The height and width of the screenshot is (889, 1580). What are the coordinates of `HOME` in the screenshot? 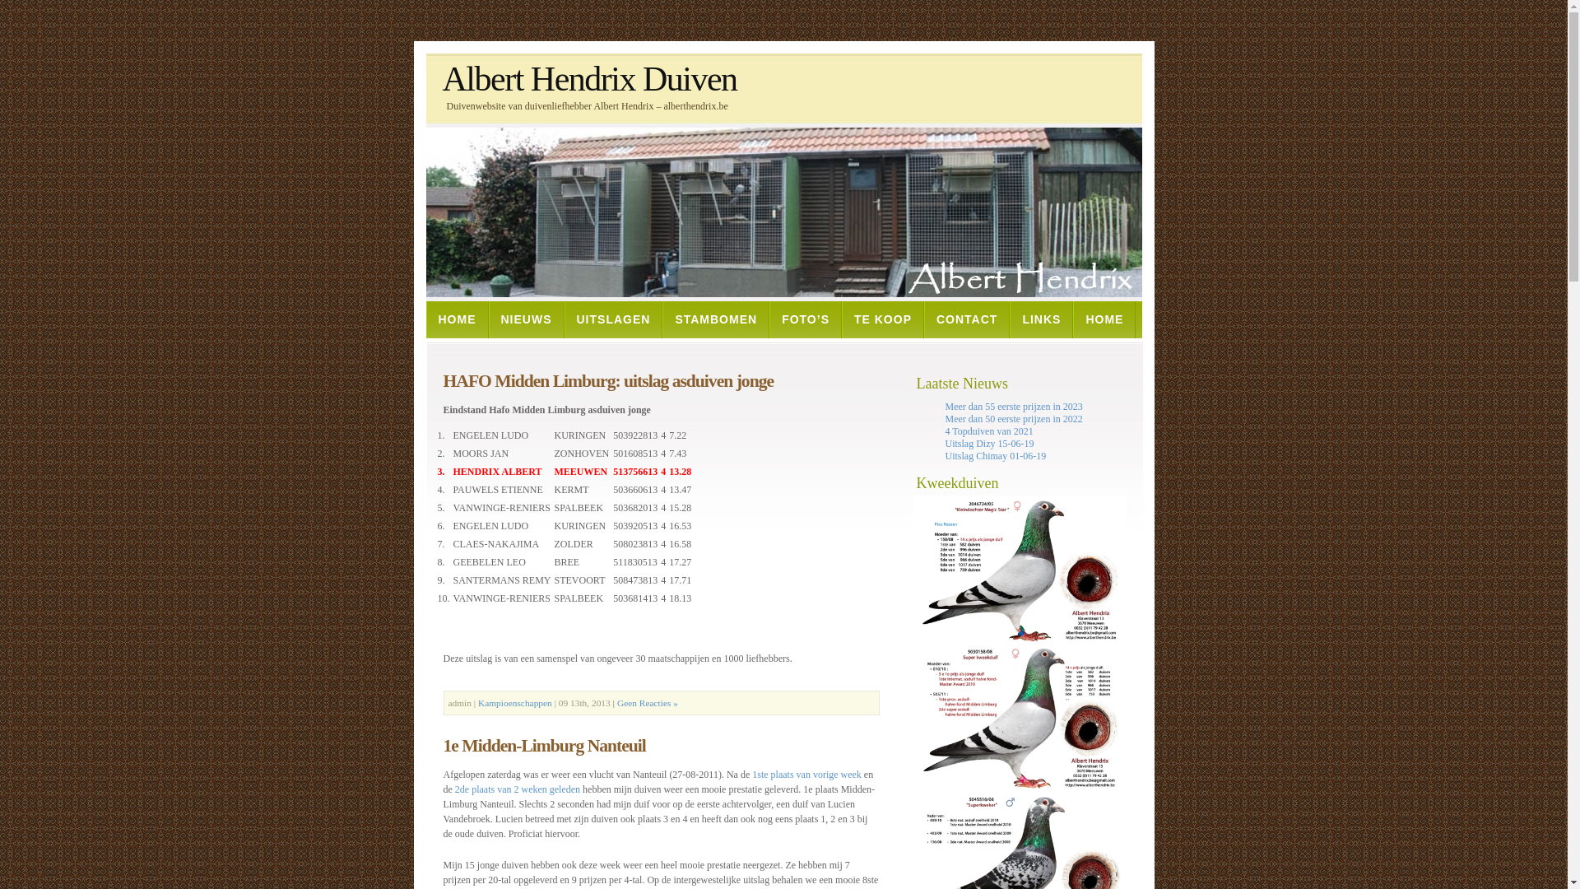 It's located at (1104, 319).